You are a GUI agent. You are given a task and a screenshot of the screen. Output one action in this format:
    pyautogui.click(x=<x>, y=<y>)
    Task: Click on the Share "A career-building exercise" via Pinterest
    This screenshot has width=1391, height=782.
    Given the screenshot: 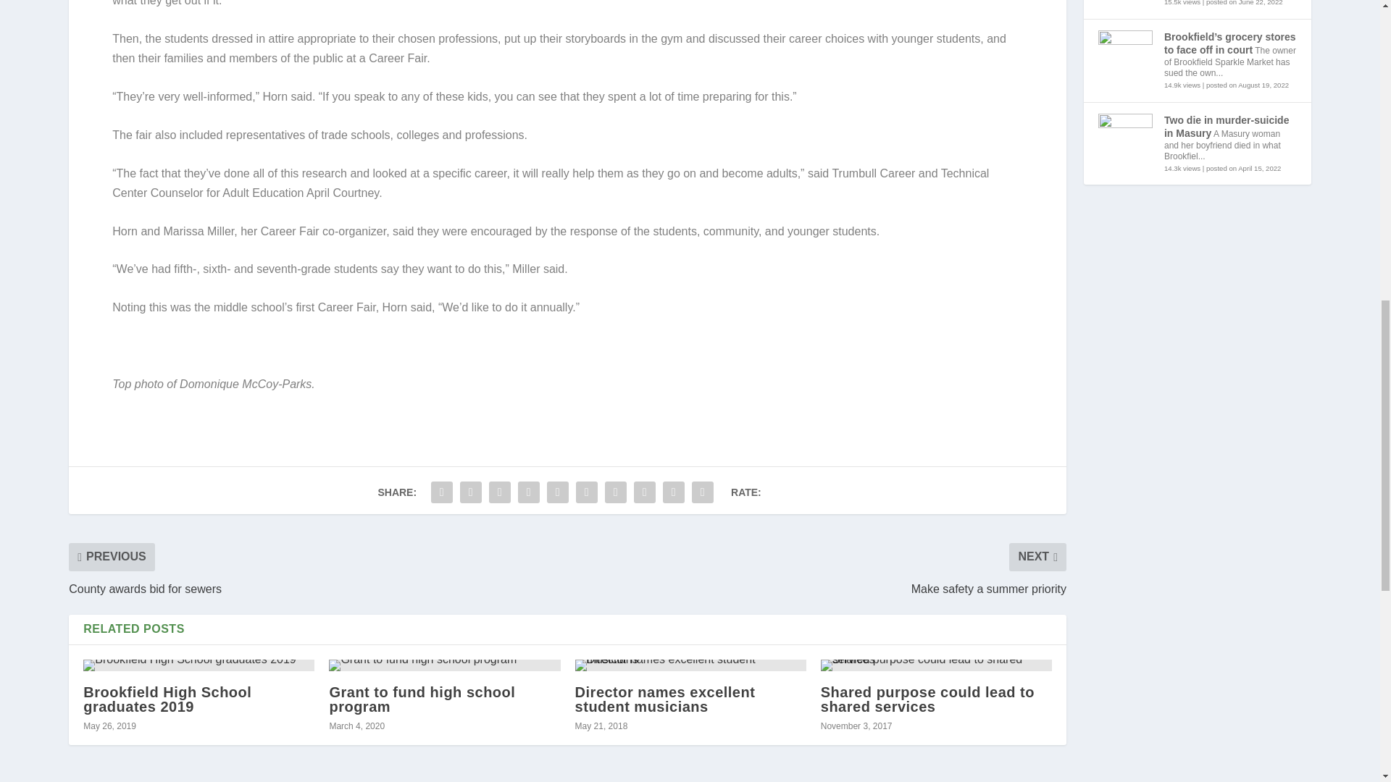 What is the action you would take?
    pyautogui.click(x=558, y=492)
    